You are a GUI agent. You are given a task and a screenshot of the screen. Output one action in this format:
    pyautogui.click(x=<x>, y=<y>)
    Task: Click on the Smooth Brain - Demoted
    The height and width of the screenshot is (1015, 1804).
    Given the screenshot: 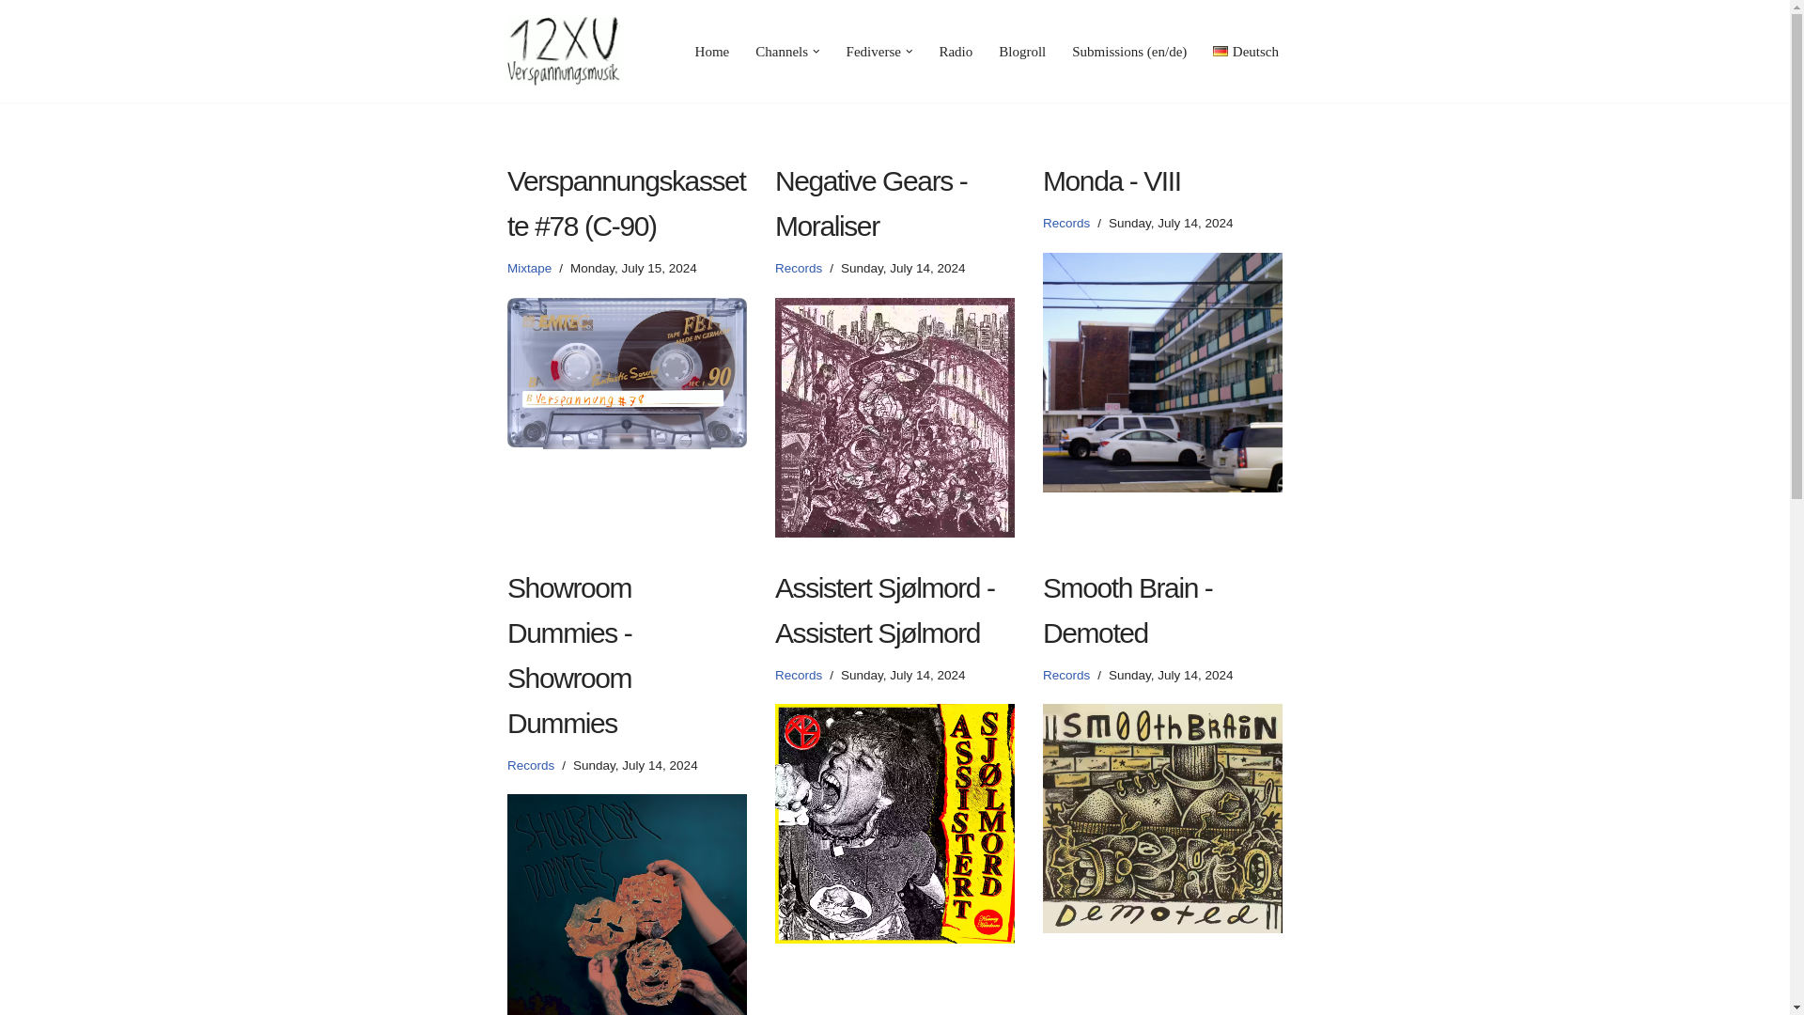 What is the action you would take?
    pyautogui.click(x=1162, y=818)
    